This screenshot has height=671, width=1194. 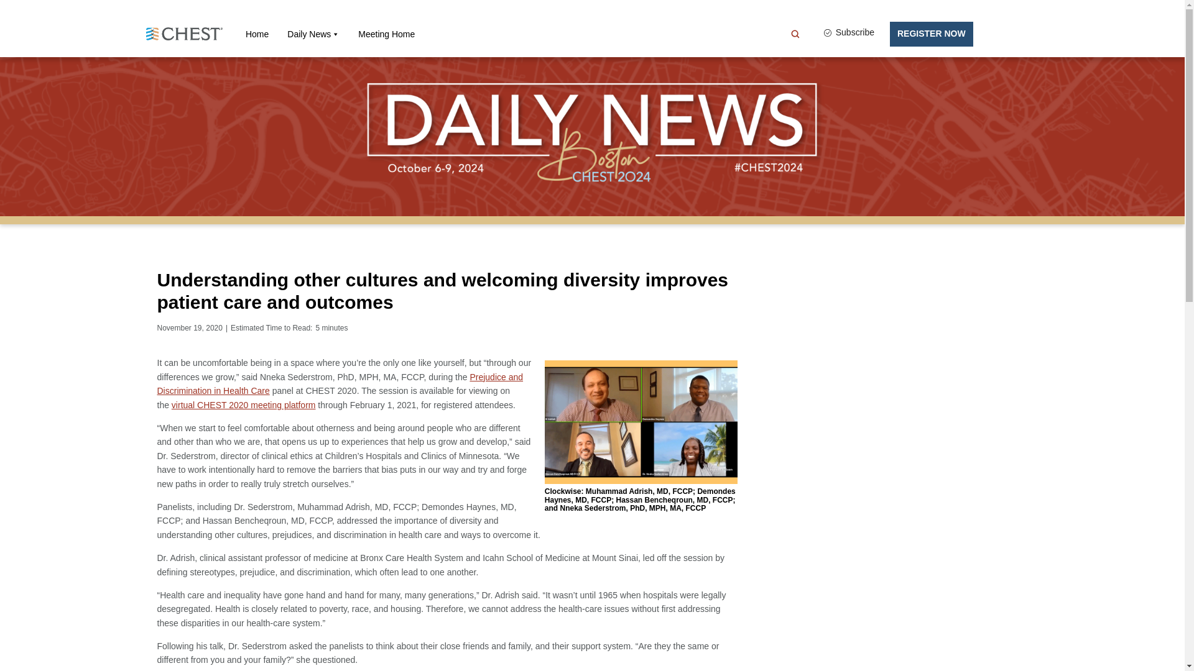 What do you see at coordinates (931, 34) in the screenshot?
I see `REGISTER NOW` at bounding box center [931, 34].